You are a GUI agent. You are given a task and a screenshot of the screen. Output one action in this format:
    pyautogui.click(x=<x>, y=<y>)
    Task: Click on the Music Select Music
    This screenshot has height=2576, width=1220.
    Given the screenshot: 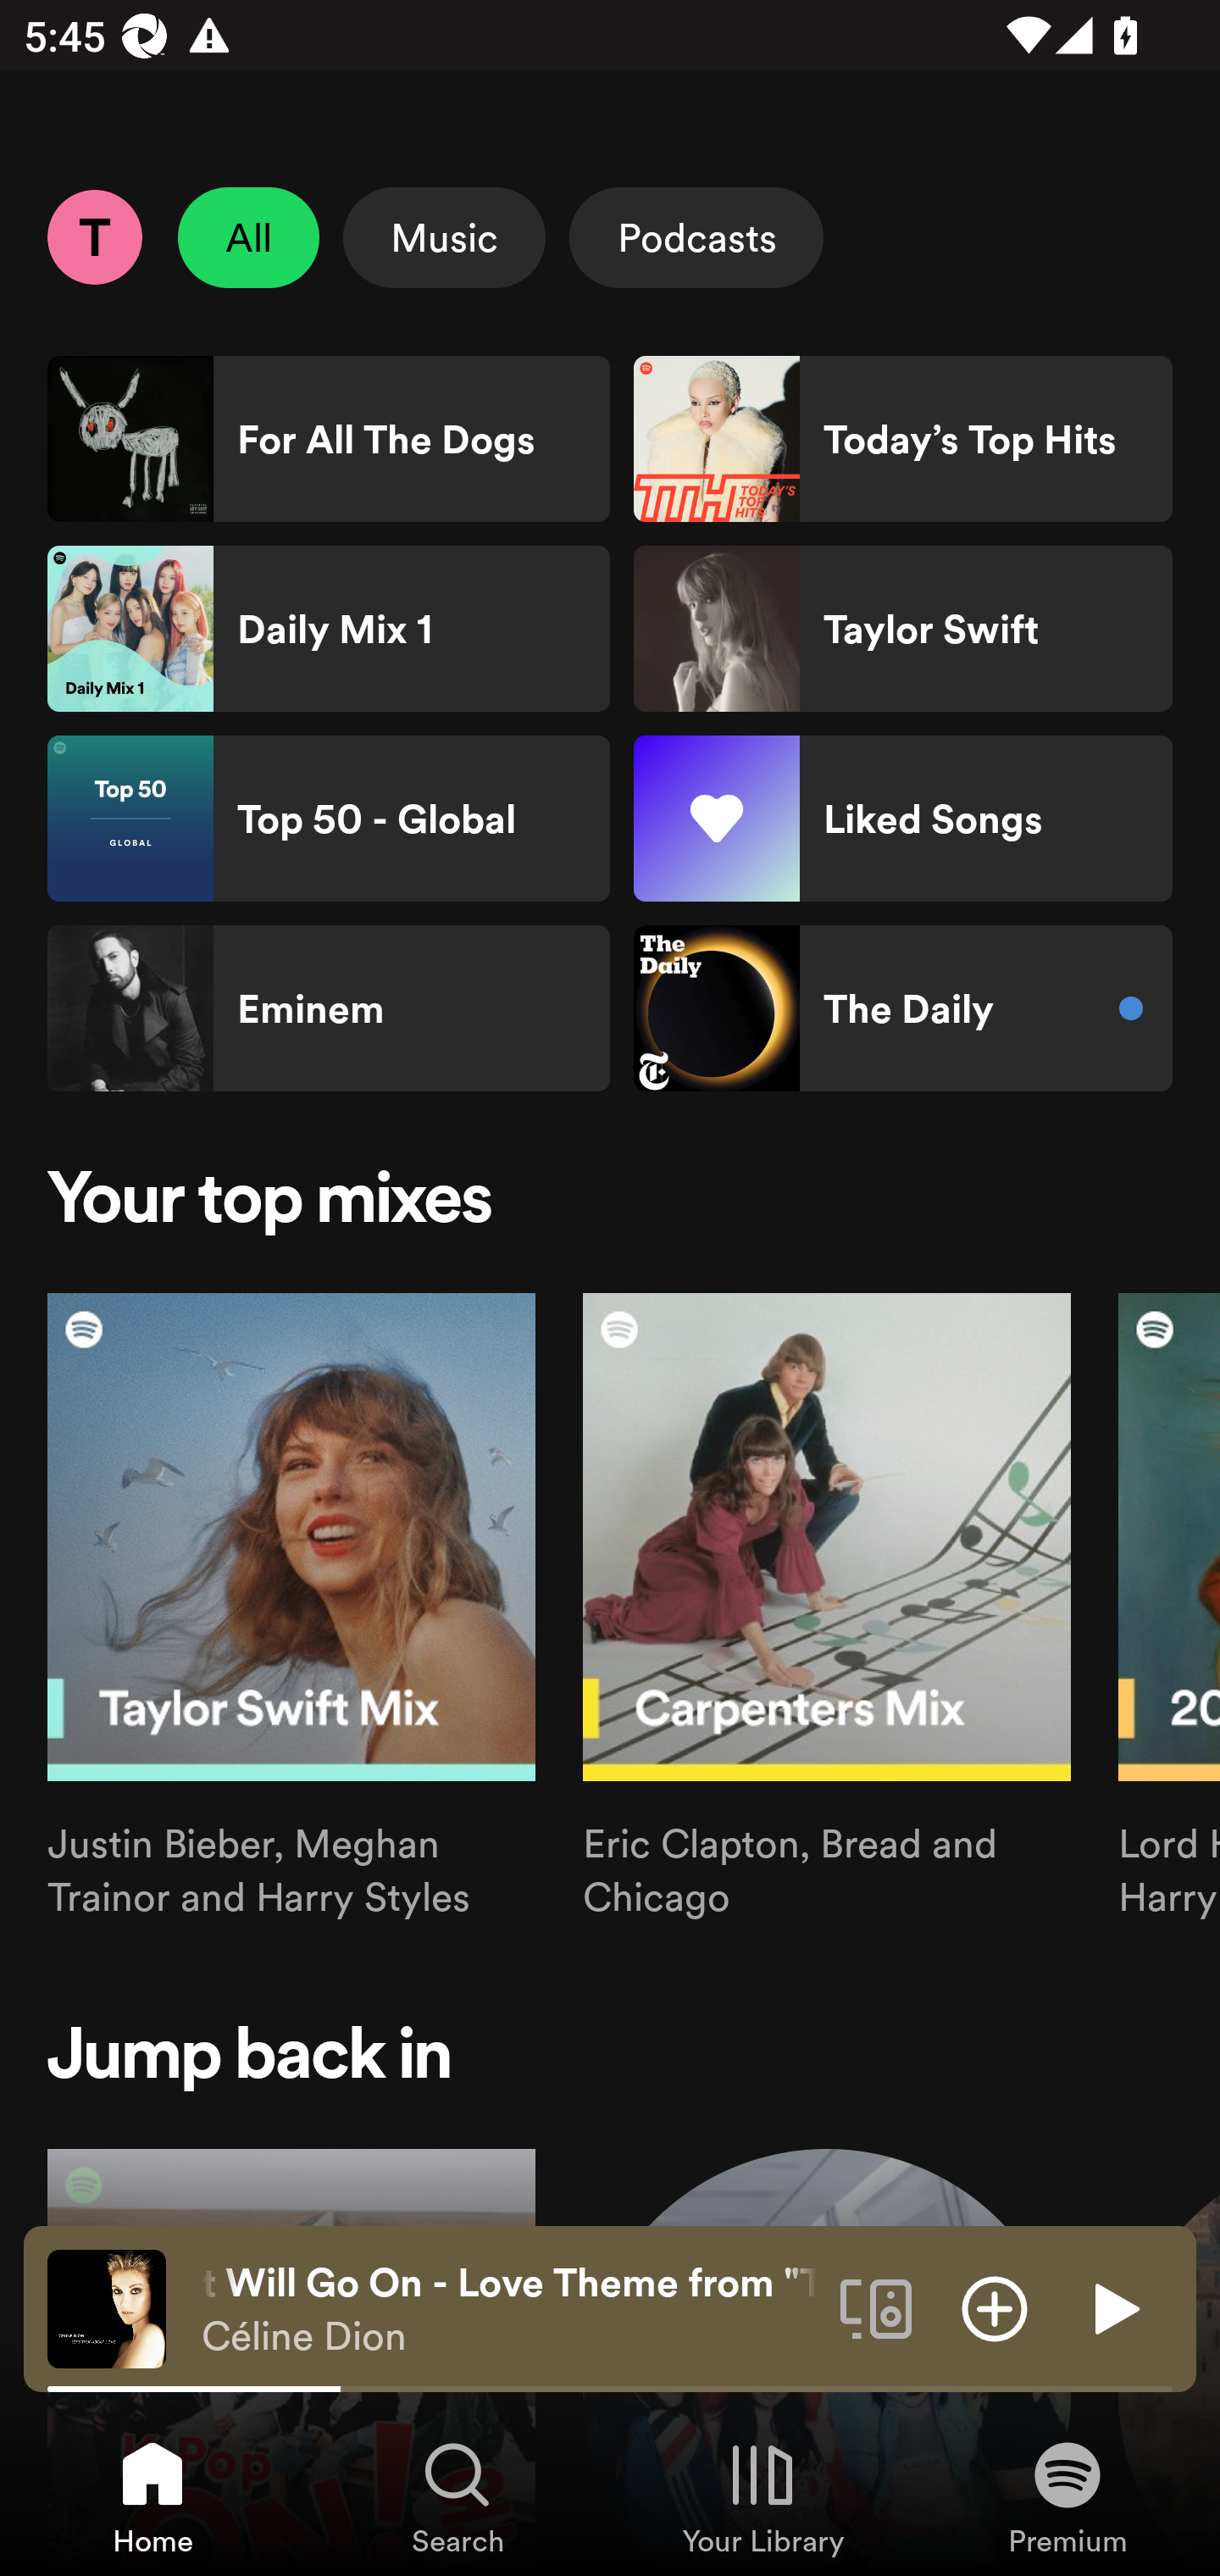 What is the action you would take?
    pyautogui.click(x=444, y=237)
    